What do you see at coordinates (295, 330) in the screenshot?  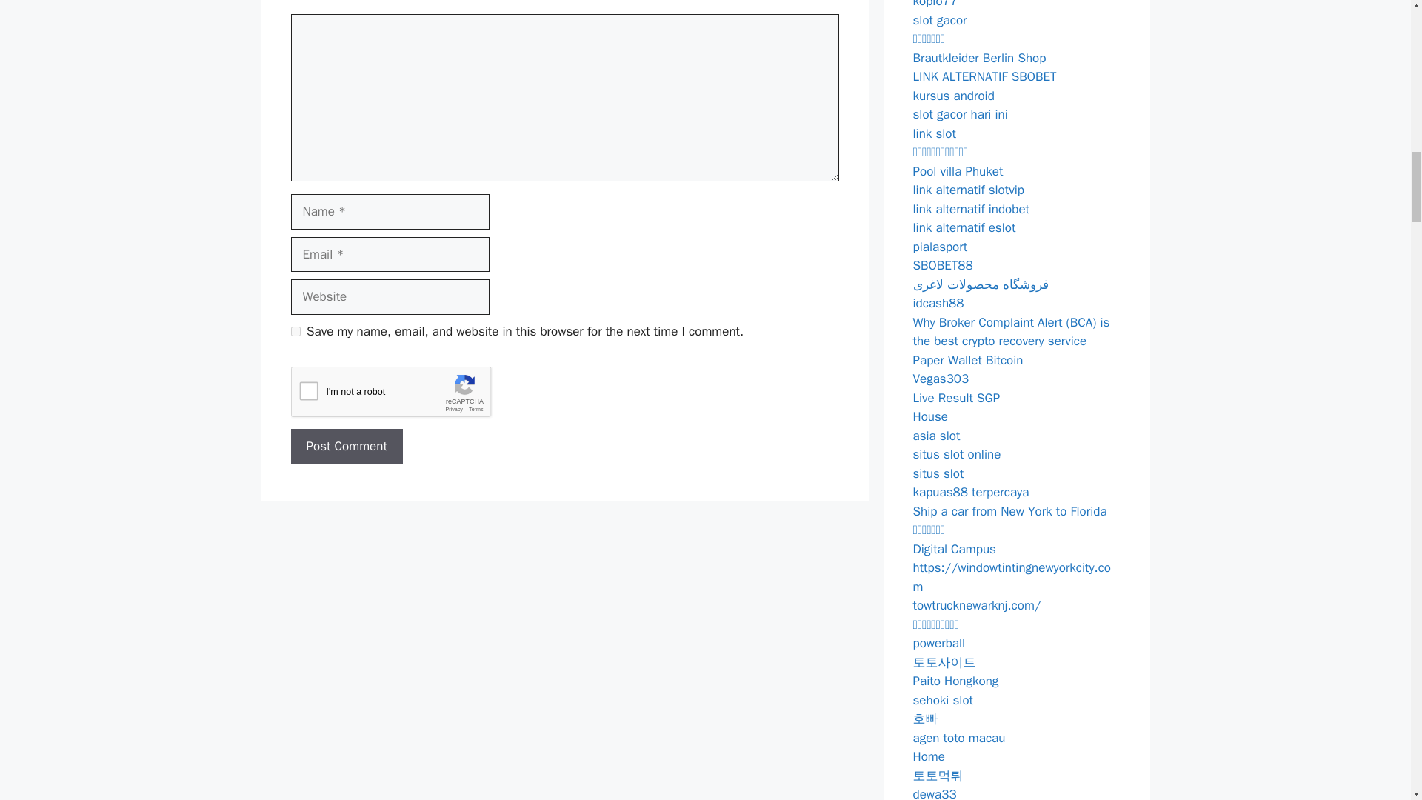 I see `yes` at bounding box center [295, 330].